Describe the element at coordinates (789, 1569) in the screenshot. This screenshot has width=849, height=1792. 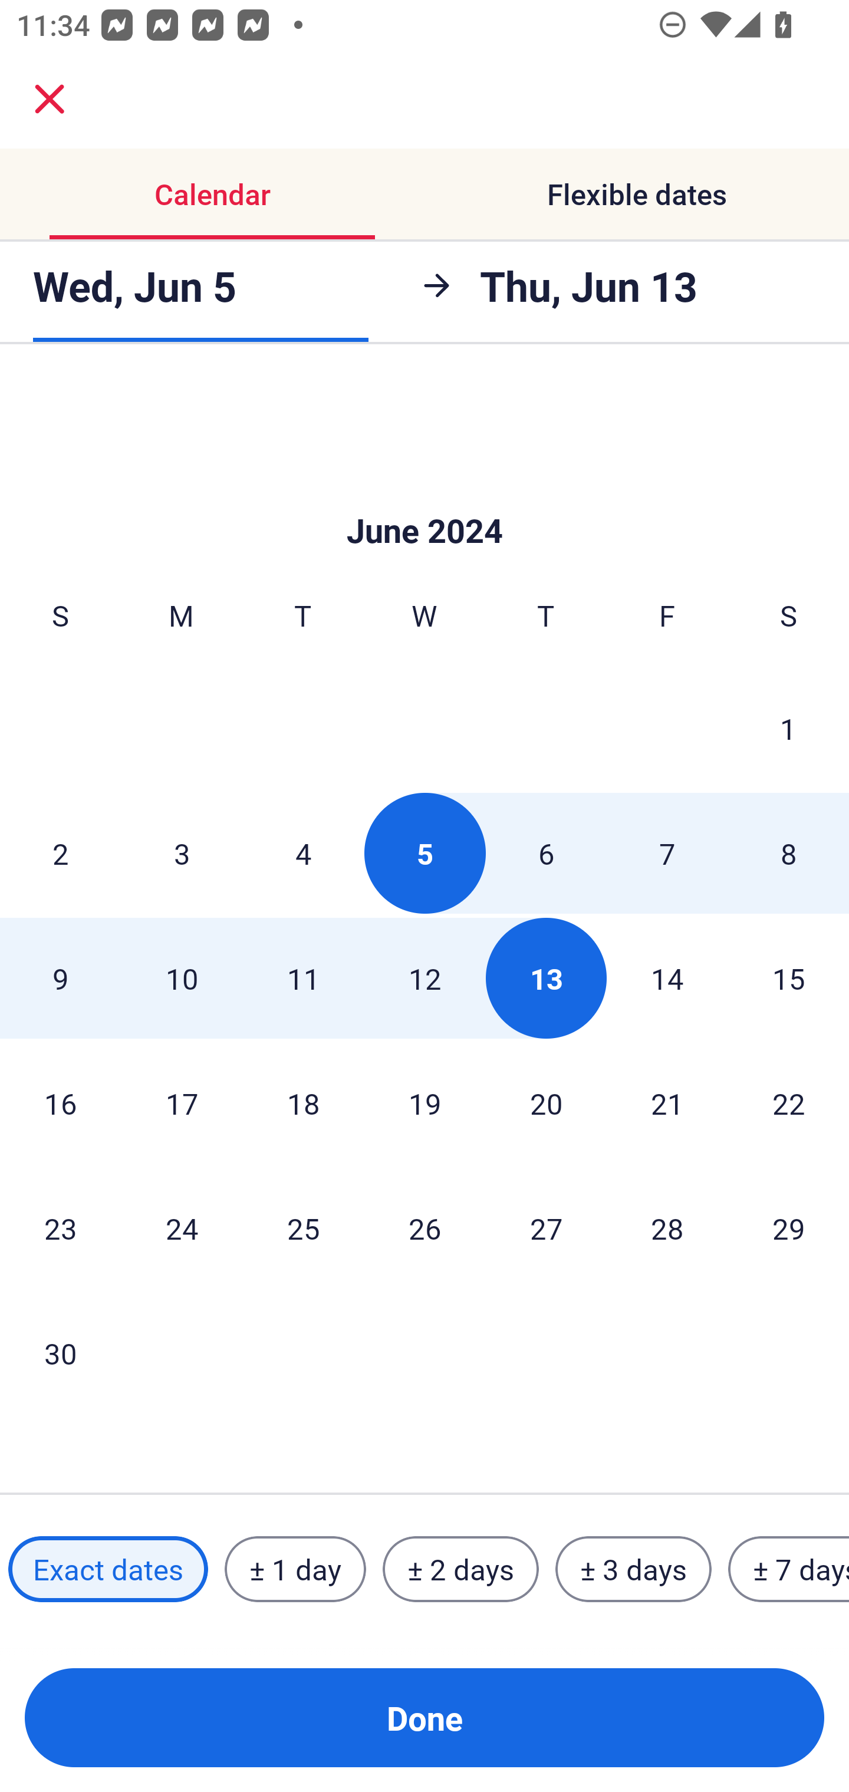
I see `± 7 days` at that location.